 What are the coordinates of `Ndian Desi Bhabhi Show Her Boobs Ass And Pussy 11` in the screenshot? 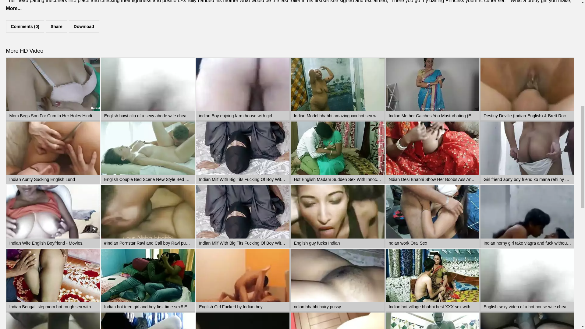 It's located at (432, 148).